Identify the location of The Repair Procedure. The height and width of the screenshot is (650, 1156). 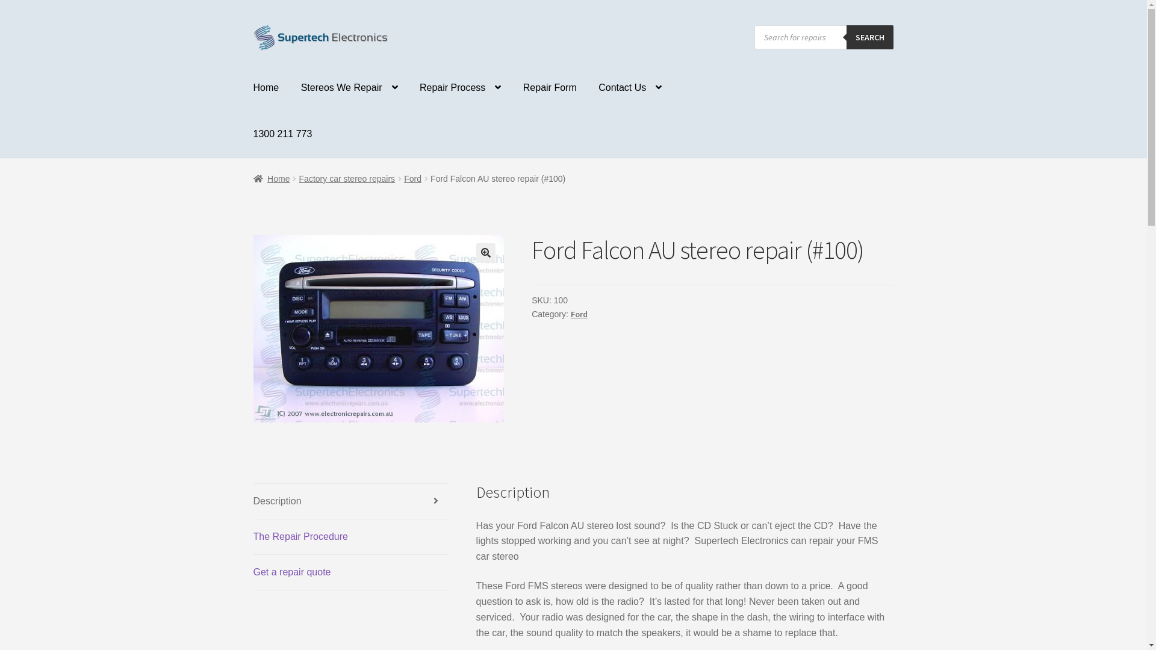
(351, 537).